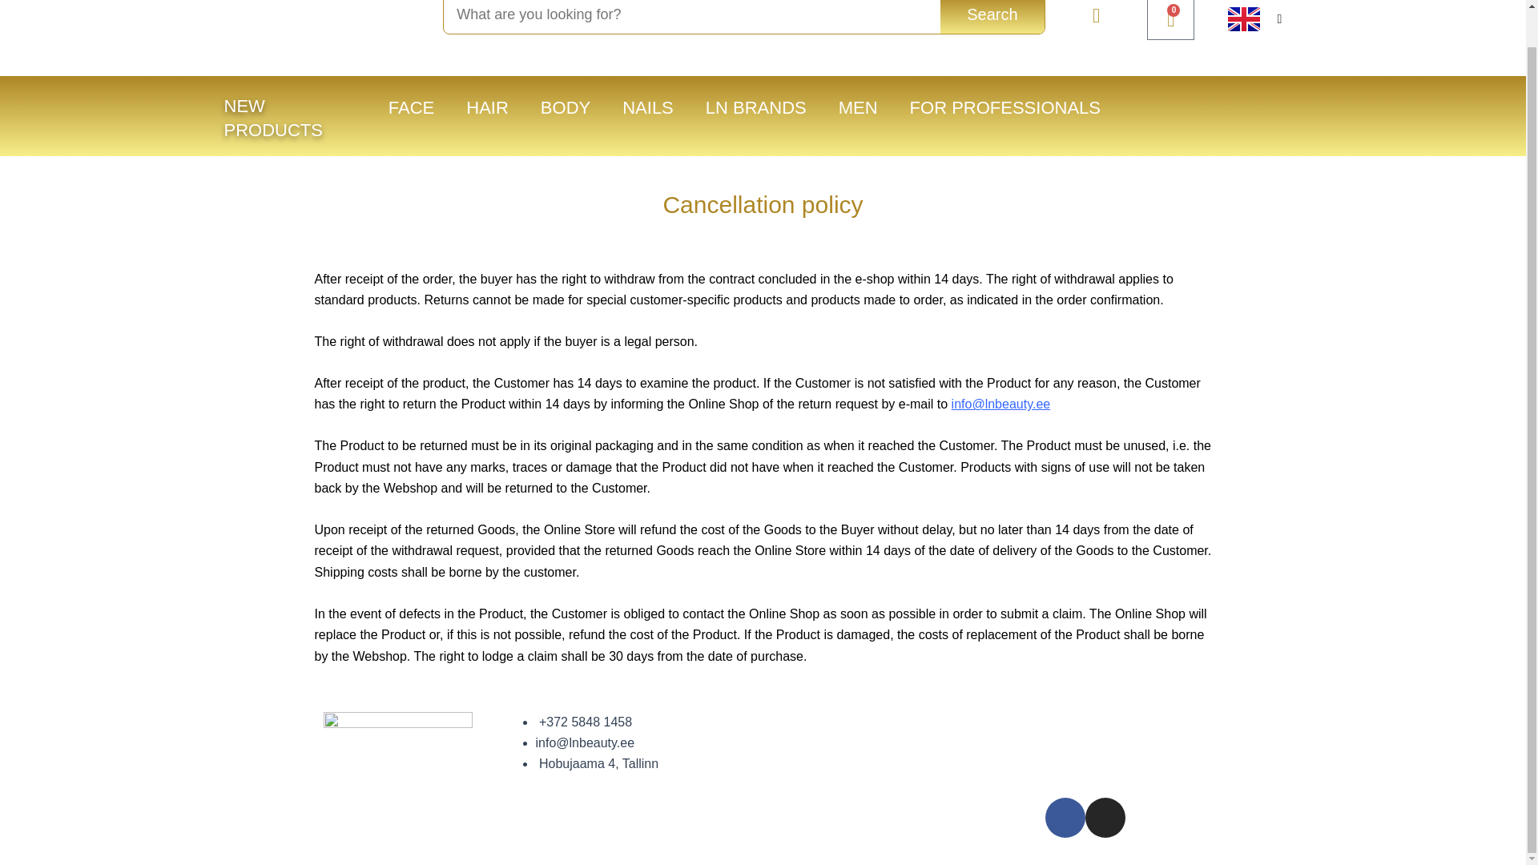  I want to click on NAILS, so click(647, 107).